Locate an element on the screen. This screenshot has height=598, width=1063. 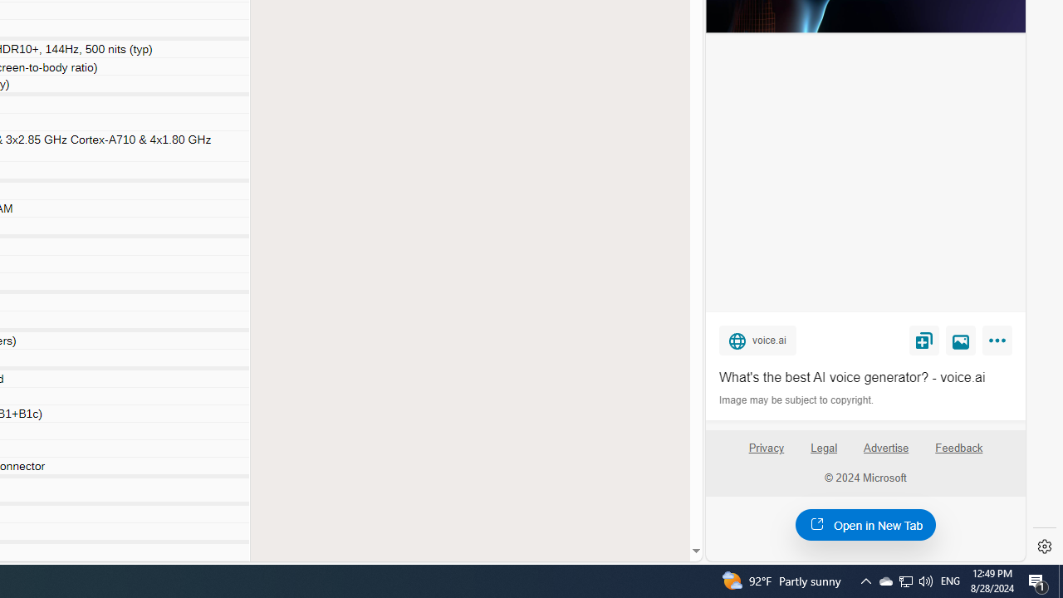
Settings is located at coordinates (1045, 547).